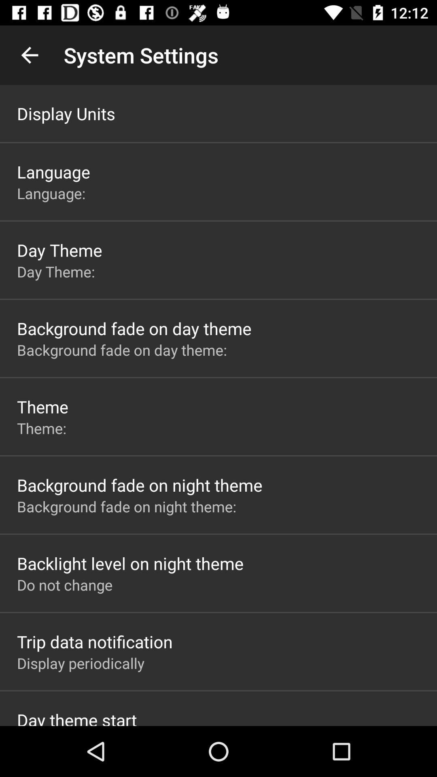  Describe the element at coordinates (65, 585) in the screenshot. I see `tap item above the trip data notification icon` at that location.